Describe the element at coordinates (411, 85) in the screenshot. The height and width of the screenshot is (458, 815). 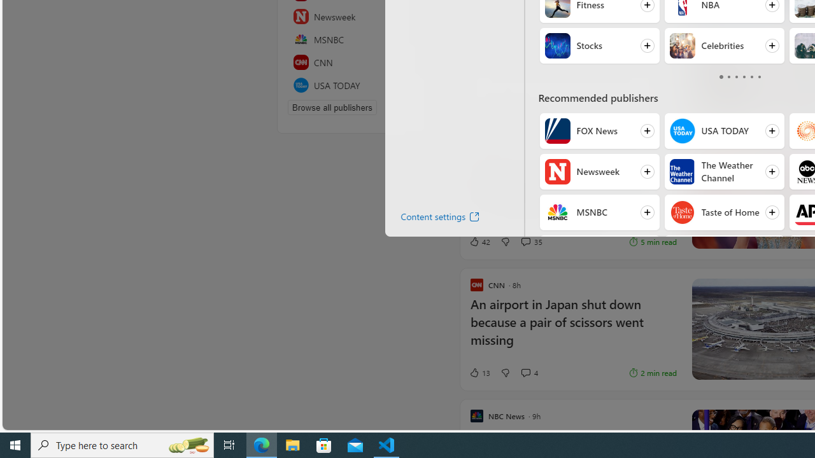
I see `Follow this source` at that location.